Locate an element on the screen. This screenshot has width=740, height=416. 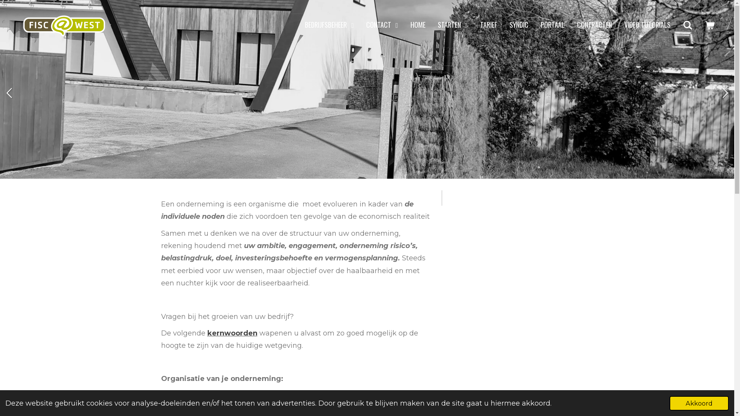
PORTAAL is located at coordinates (553, 25).